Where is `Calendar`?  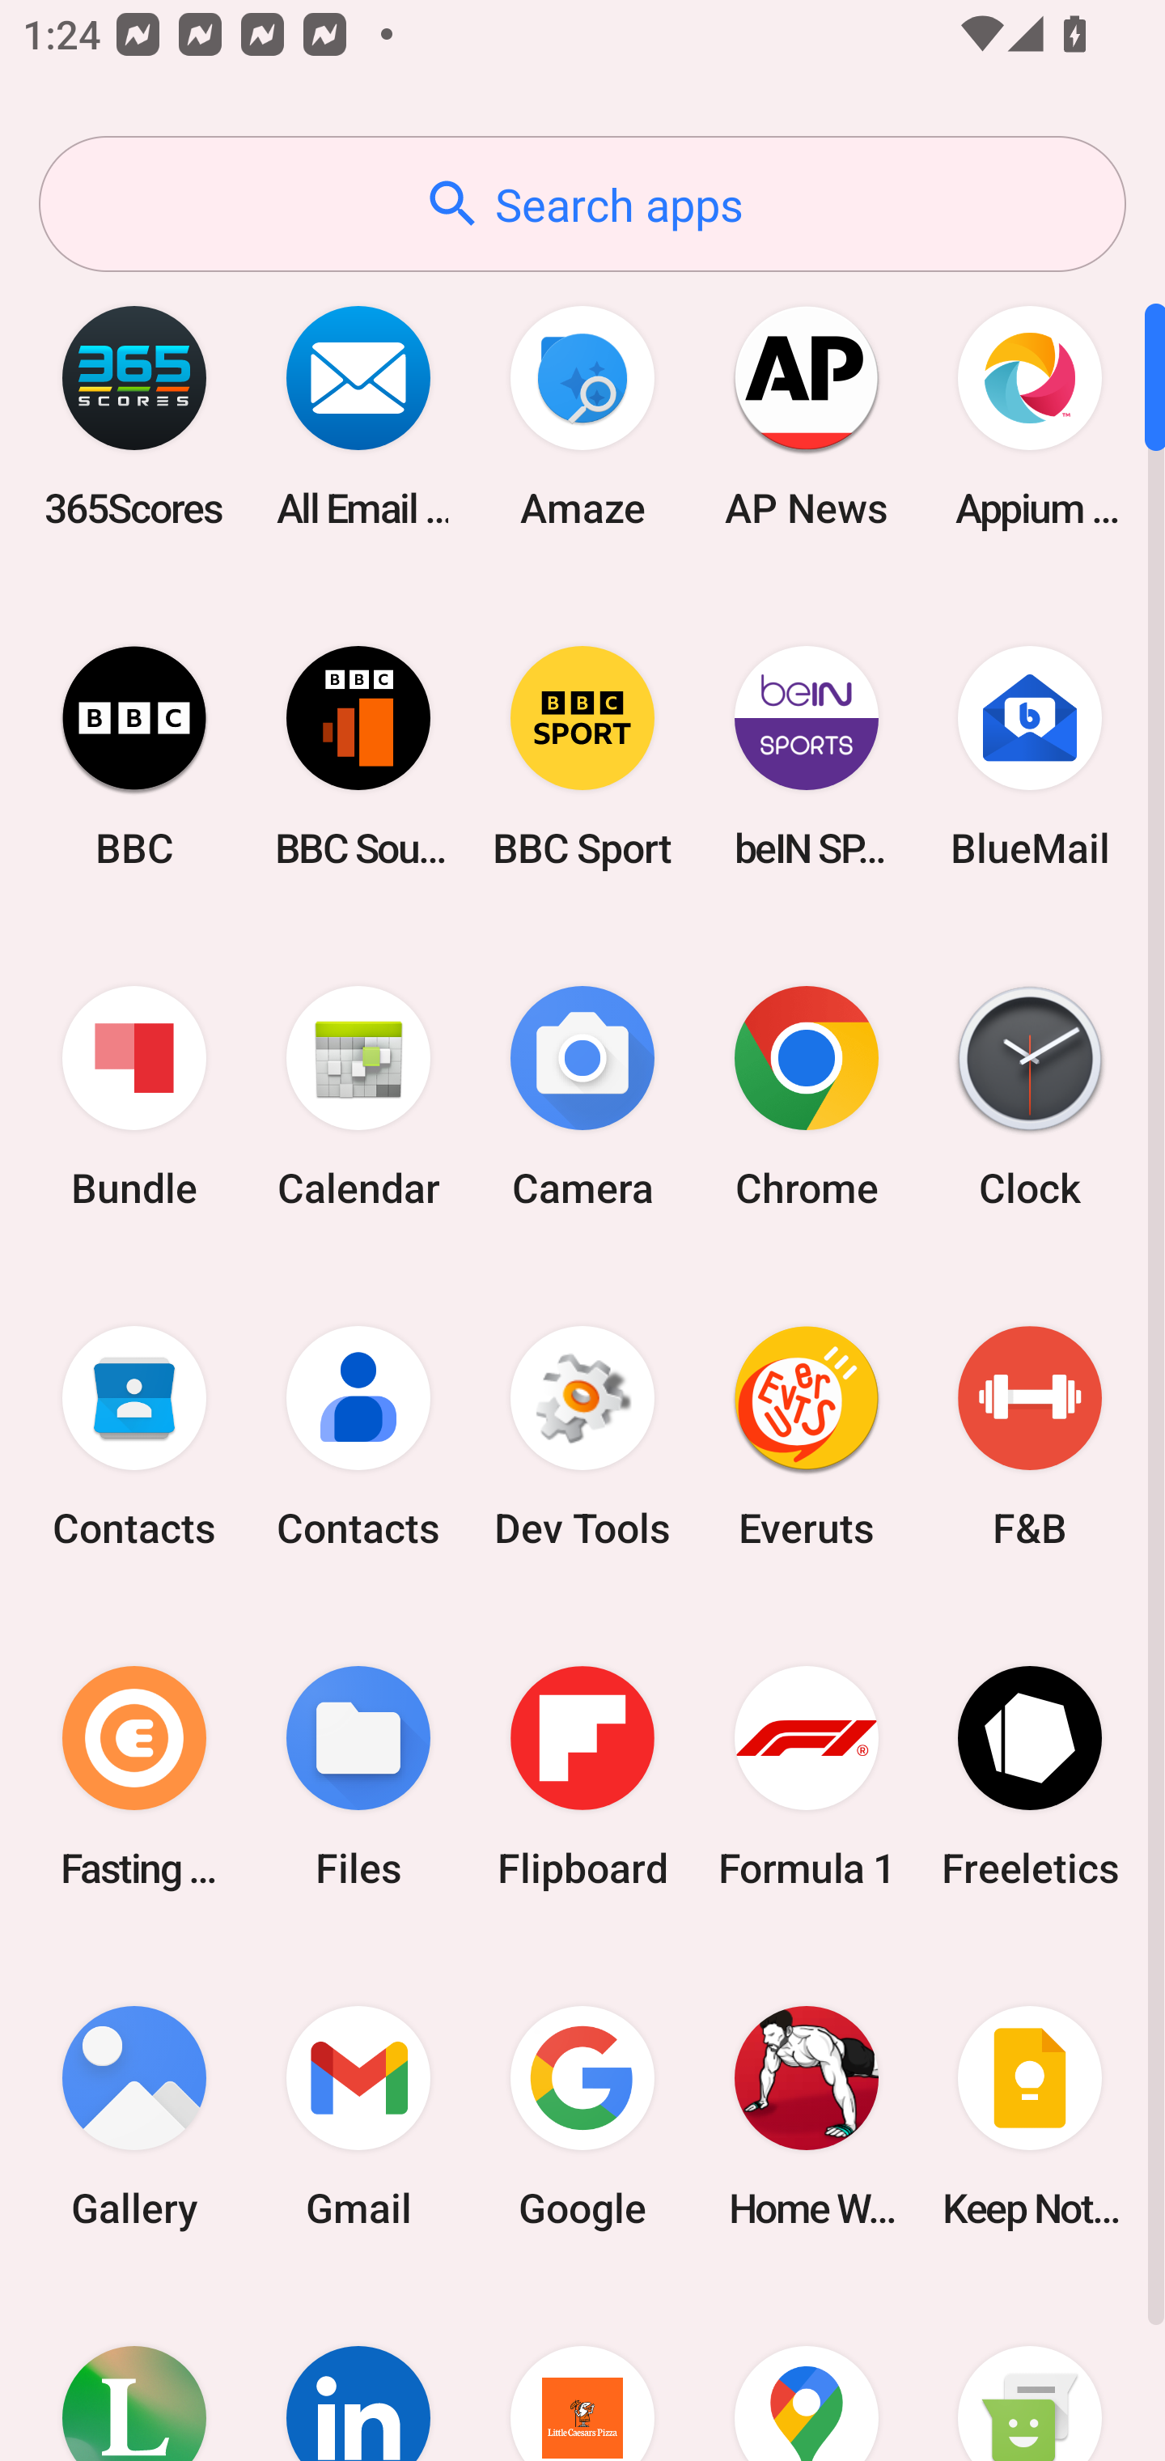 Calendar is located at coordinates (358, 1098).